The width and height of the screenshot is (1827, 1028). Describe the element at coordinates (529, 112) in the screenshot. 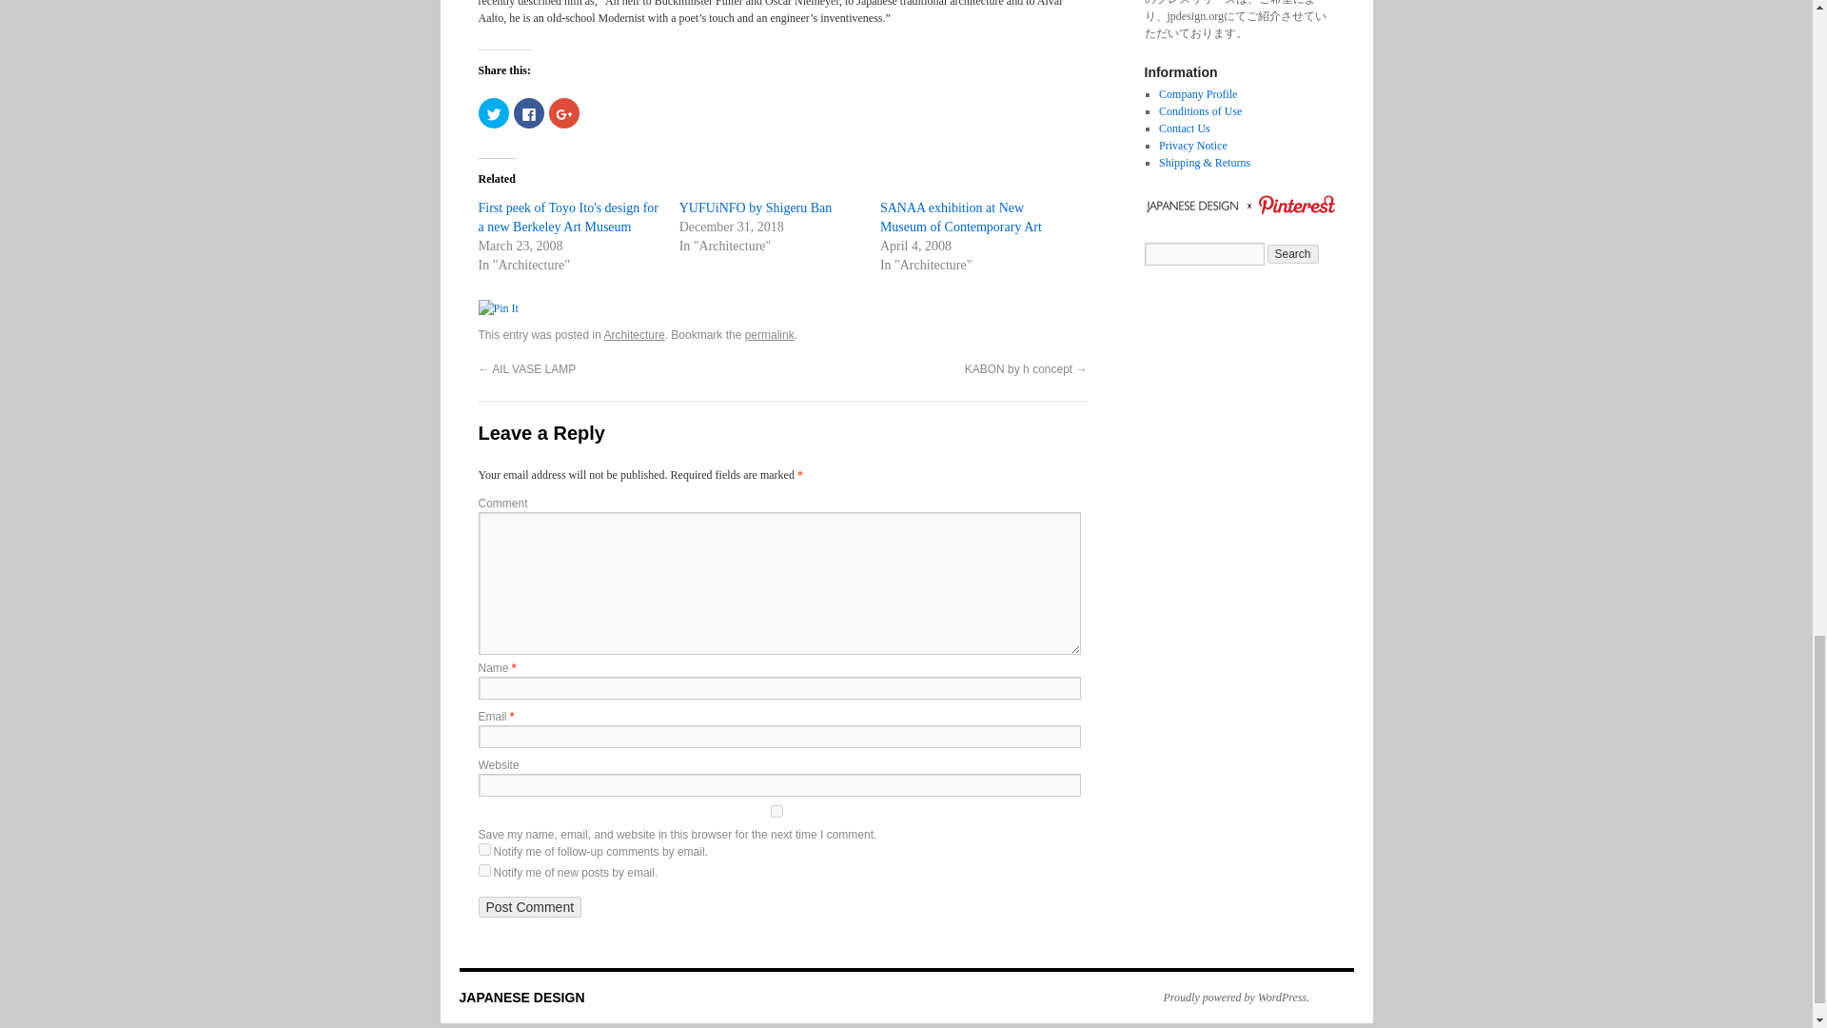

I see `Click to share on Facebook` at that location.